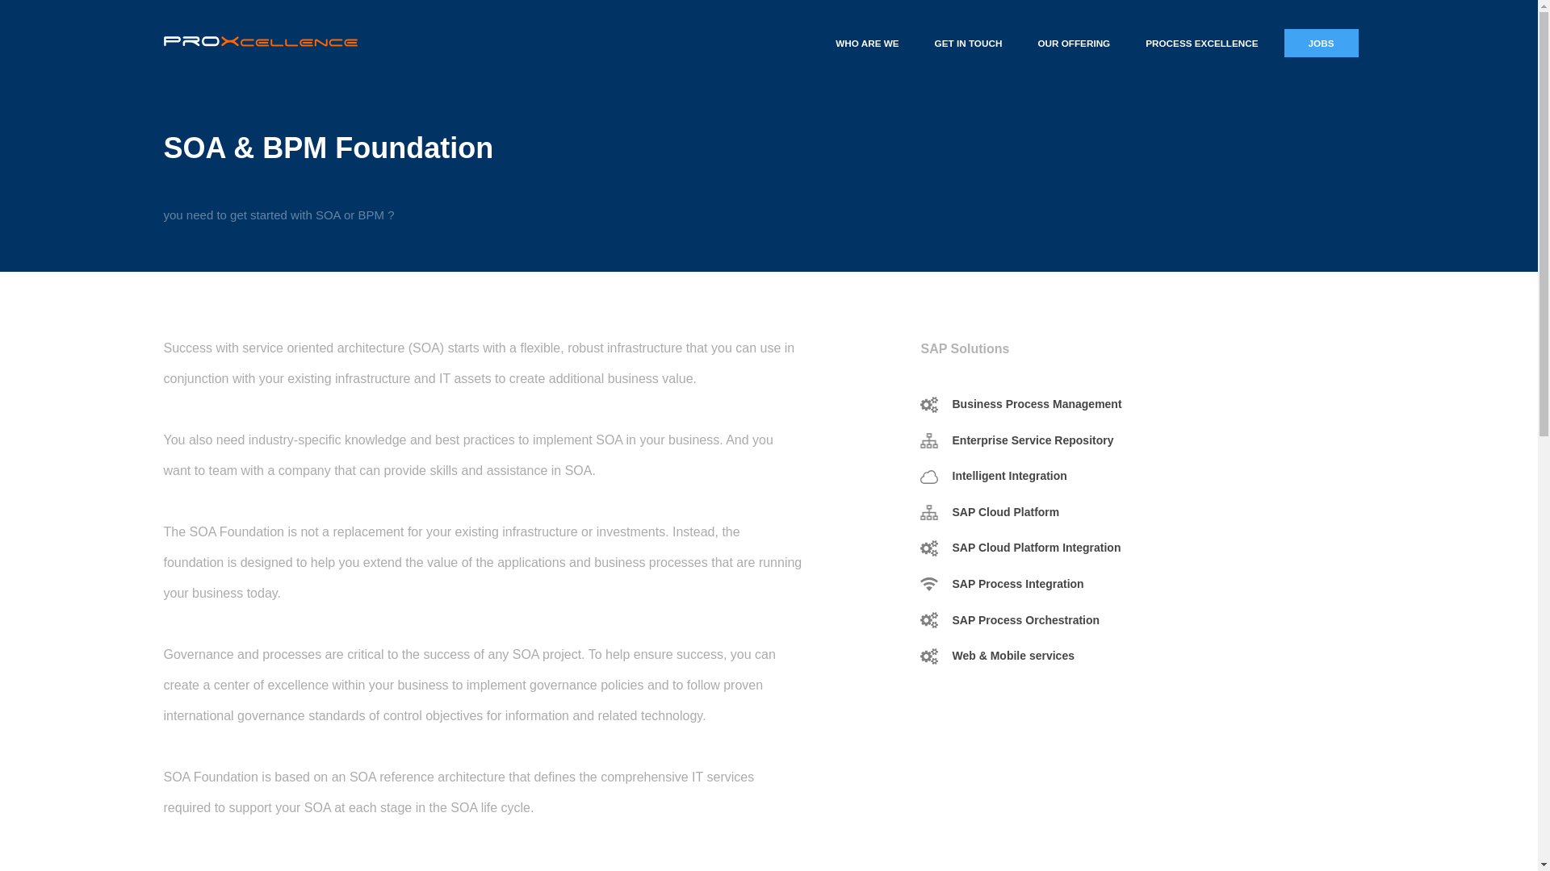  What do you see at coordinates (1037, 547) in the screenshot?
I see `SAP Cloud Platform Integration` at bounding box center [1037, 547].